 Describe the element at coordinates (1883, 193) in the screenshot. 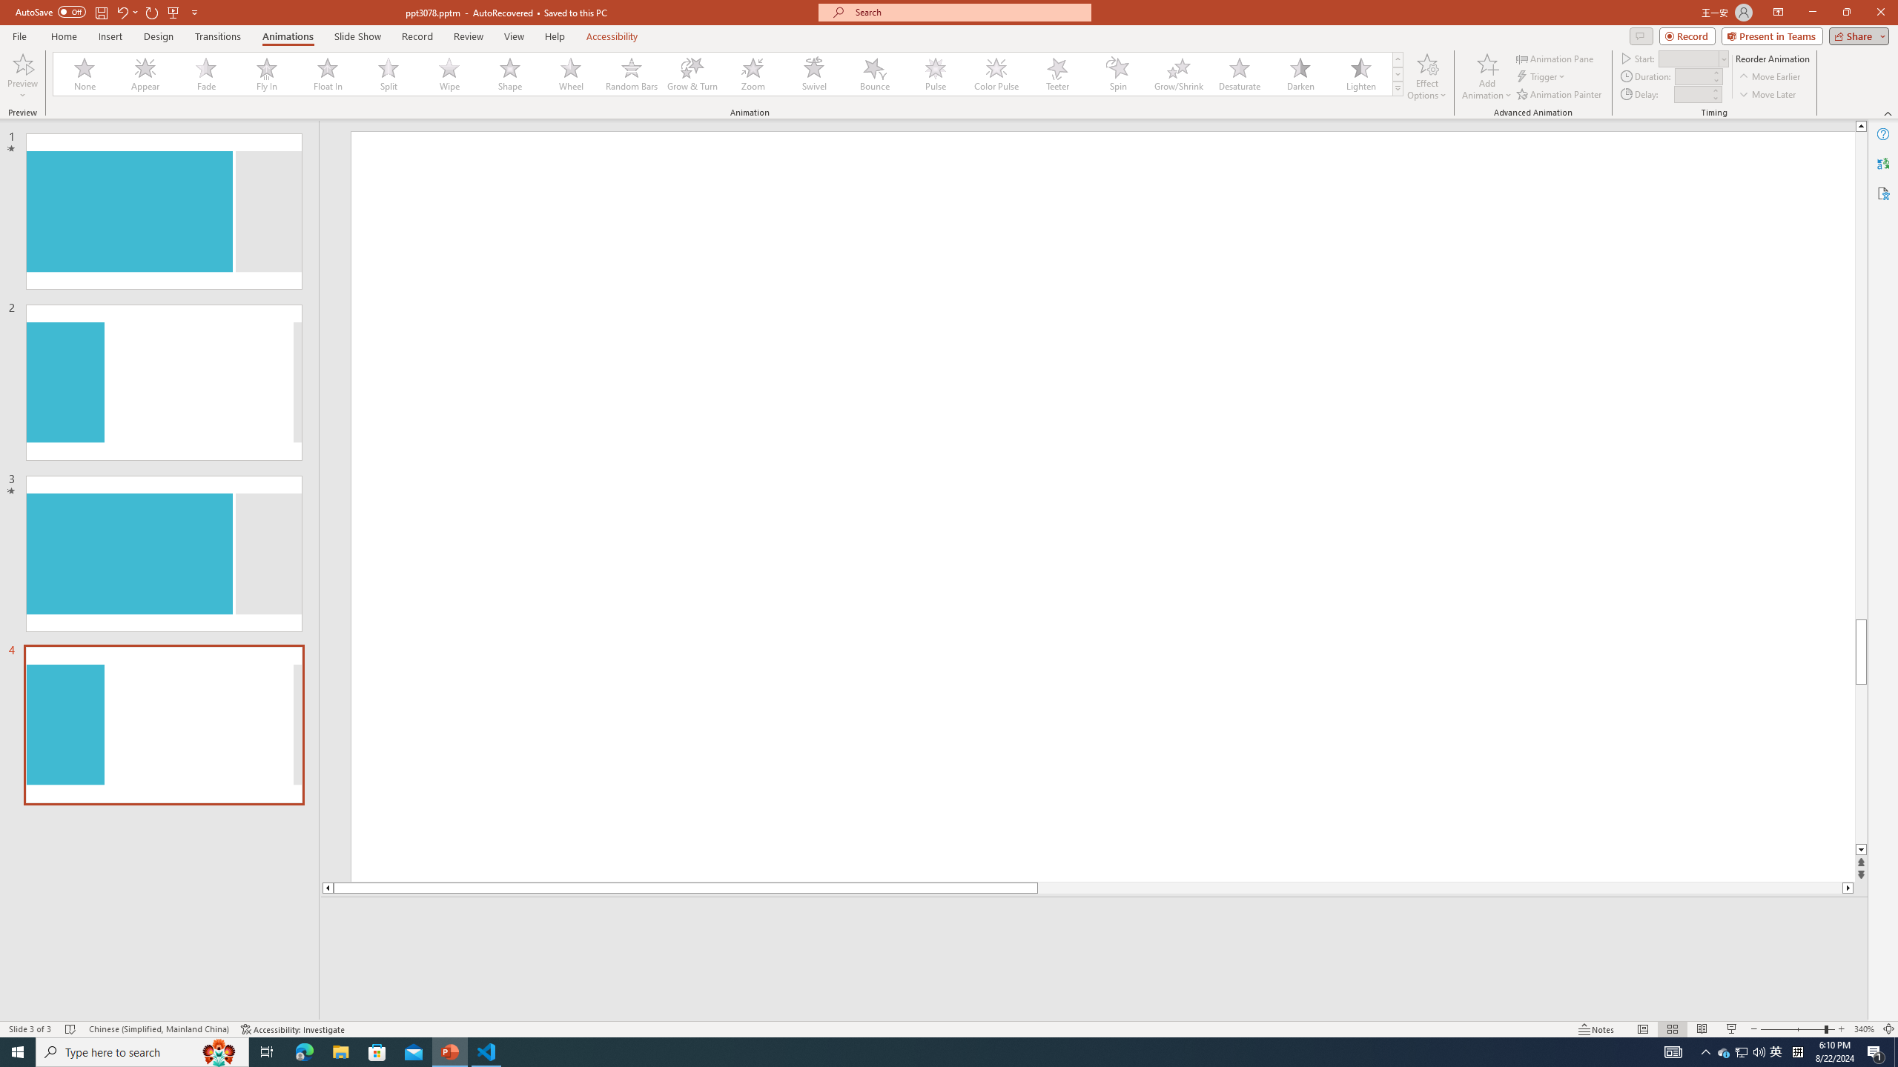

I see `Accessibility` at that location.